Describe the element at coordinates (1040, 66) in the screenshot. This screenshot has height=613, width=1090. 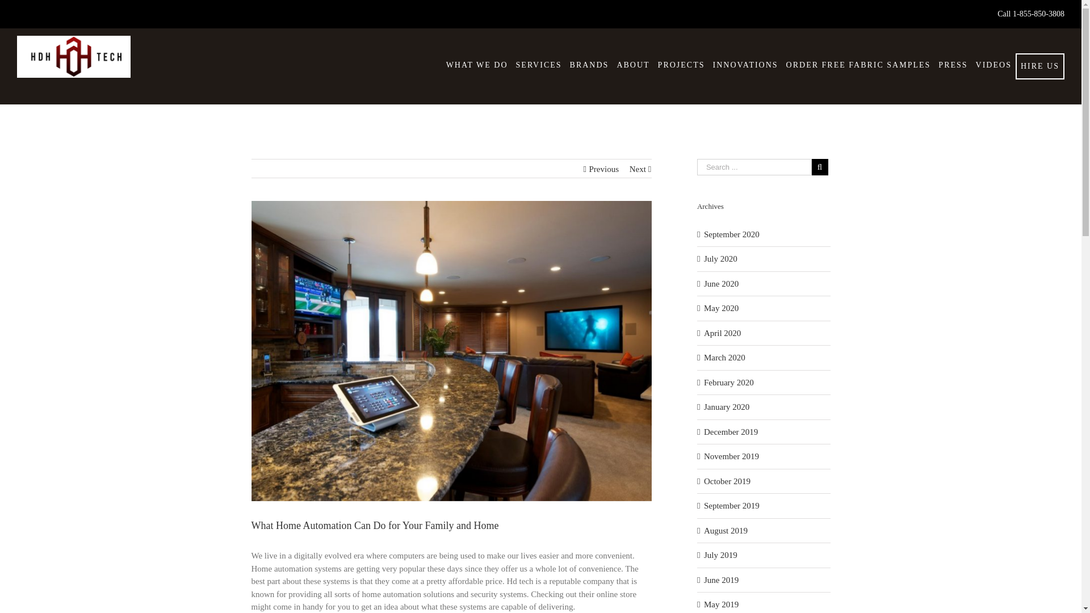
I see `HIRE US` at that location.